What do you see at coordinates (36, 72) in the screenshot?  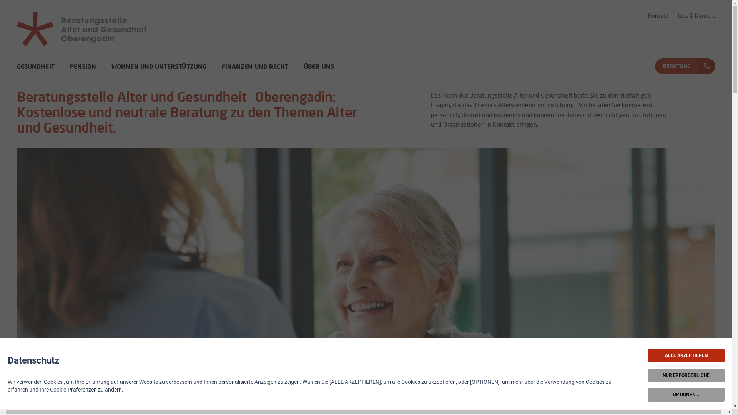 I see `GESUNDHEIT` at bounding box center [36, 72].